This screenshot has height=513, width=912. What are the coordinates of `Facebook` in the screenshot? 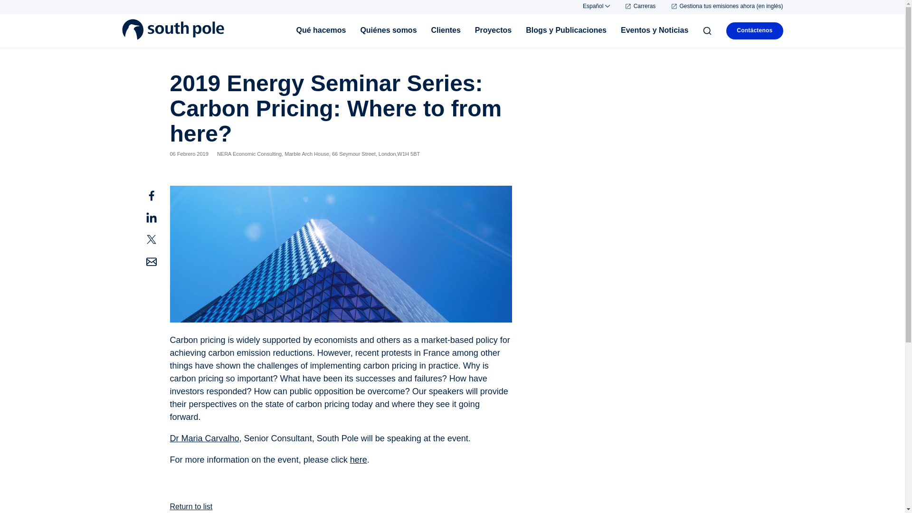 It's located at (158, 196).